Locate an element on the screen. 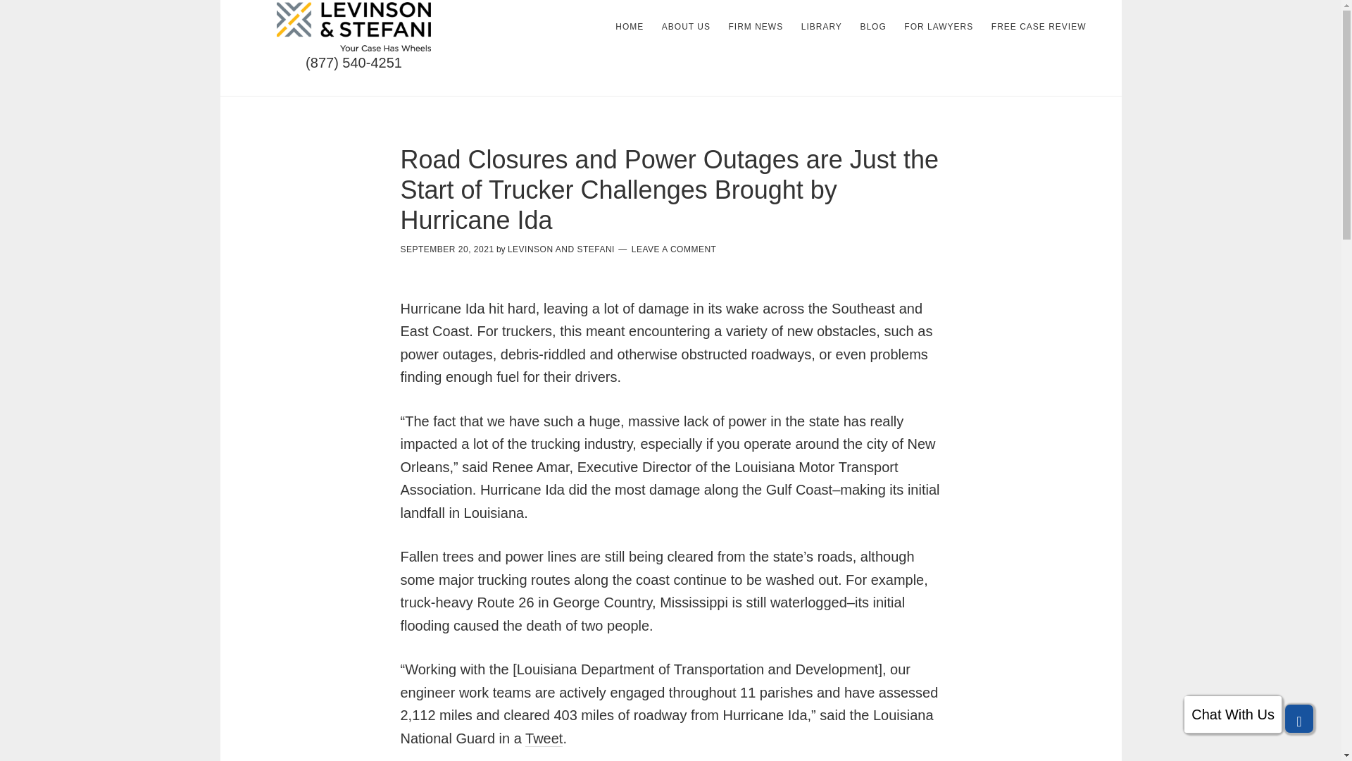 This screenshot has width=1352, height=761. LIBRARY is located at coordinates (821, 27).